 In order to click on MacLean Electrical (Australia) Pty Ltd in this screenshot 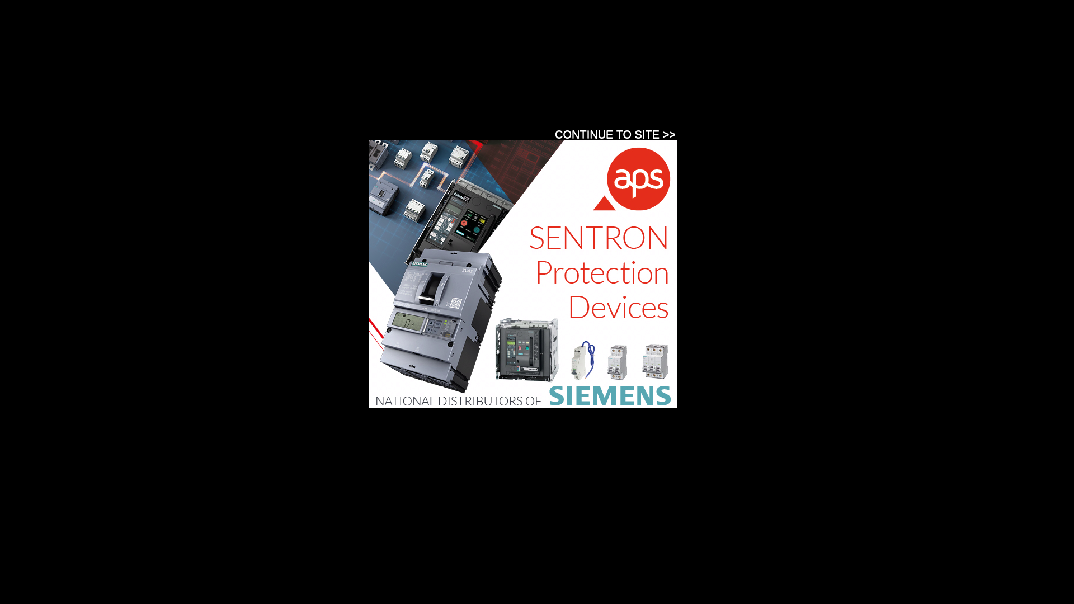, I will do `click(327, 248)`.